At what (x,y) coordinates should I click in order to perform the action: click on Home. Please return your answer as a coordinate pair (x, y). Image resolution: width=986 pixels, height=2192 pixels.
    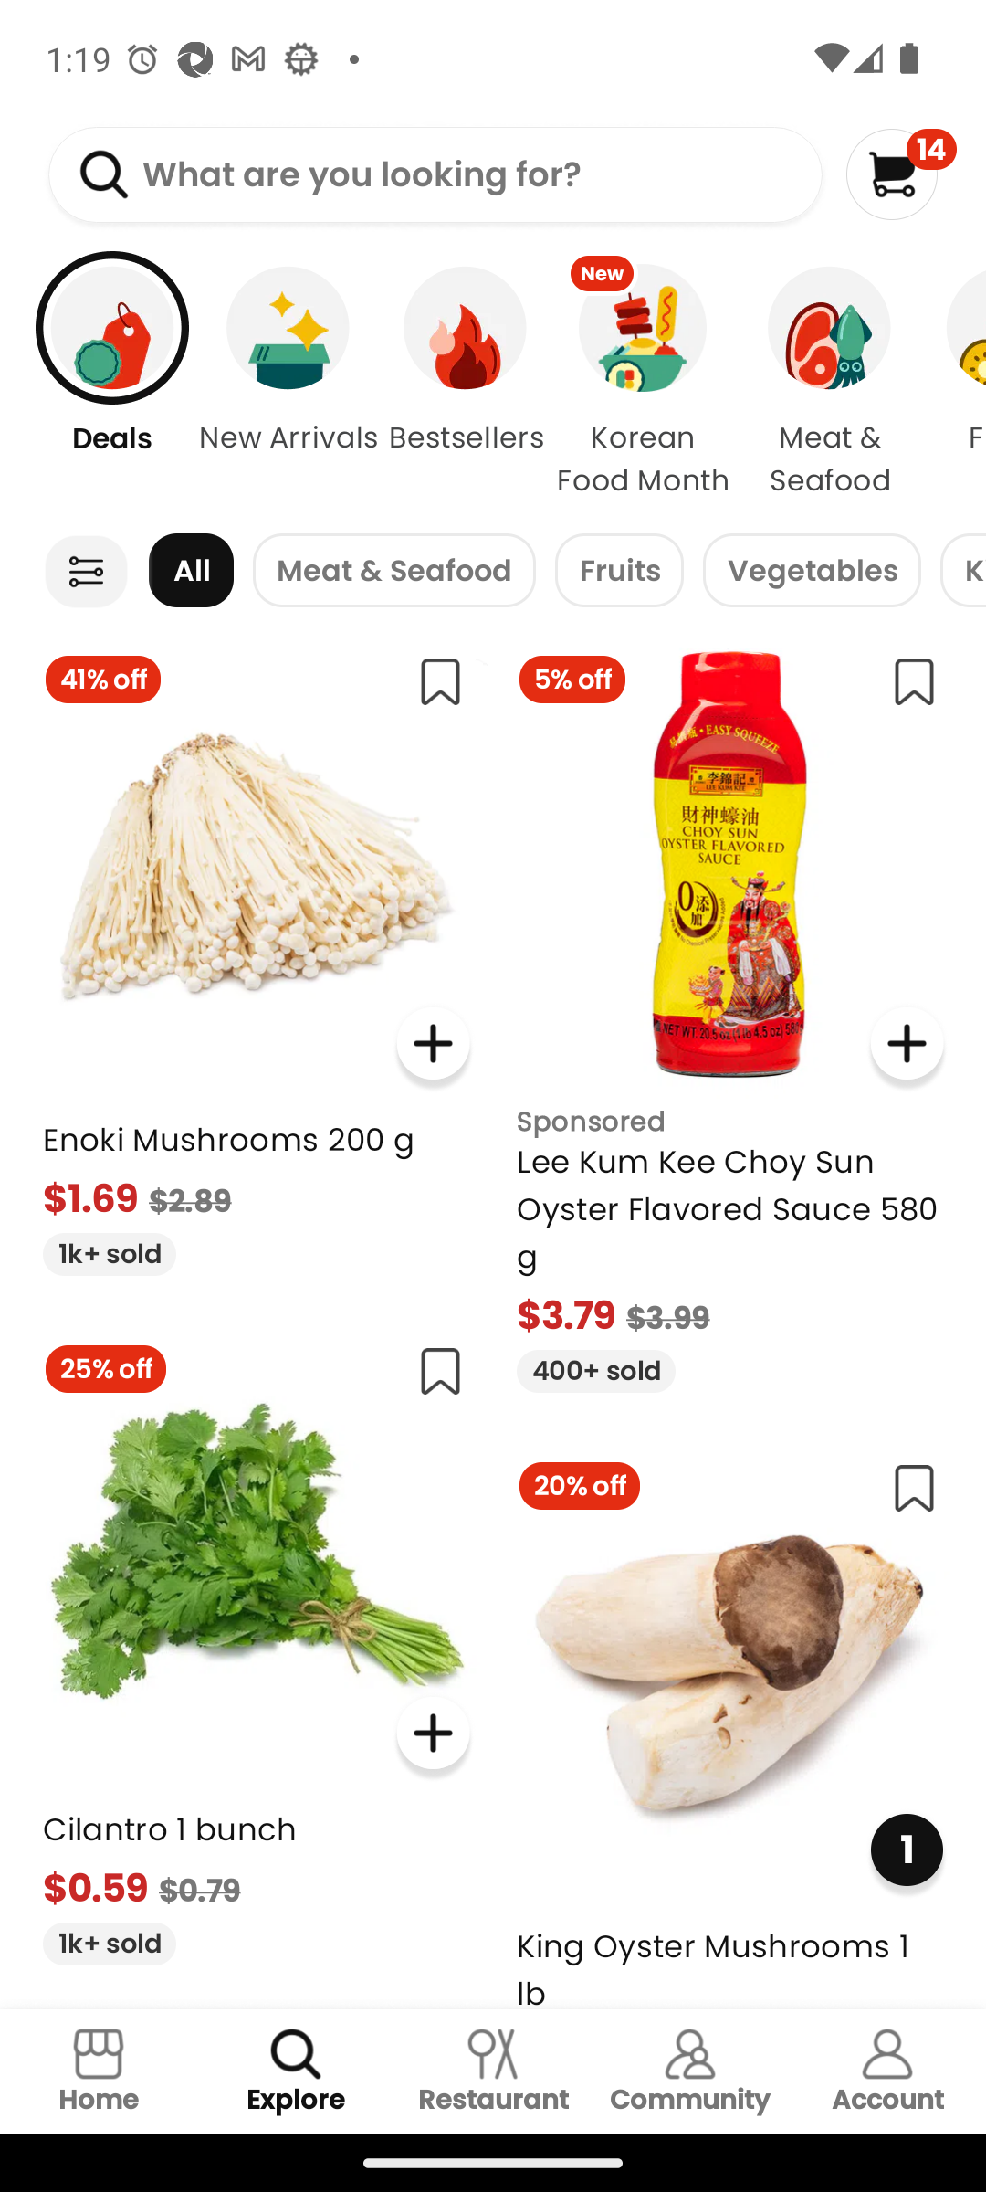
    Looking at the image, I should click on (99, 2071).